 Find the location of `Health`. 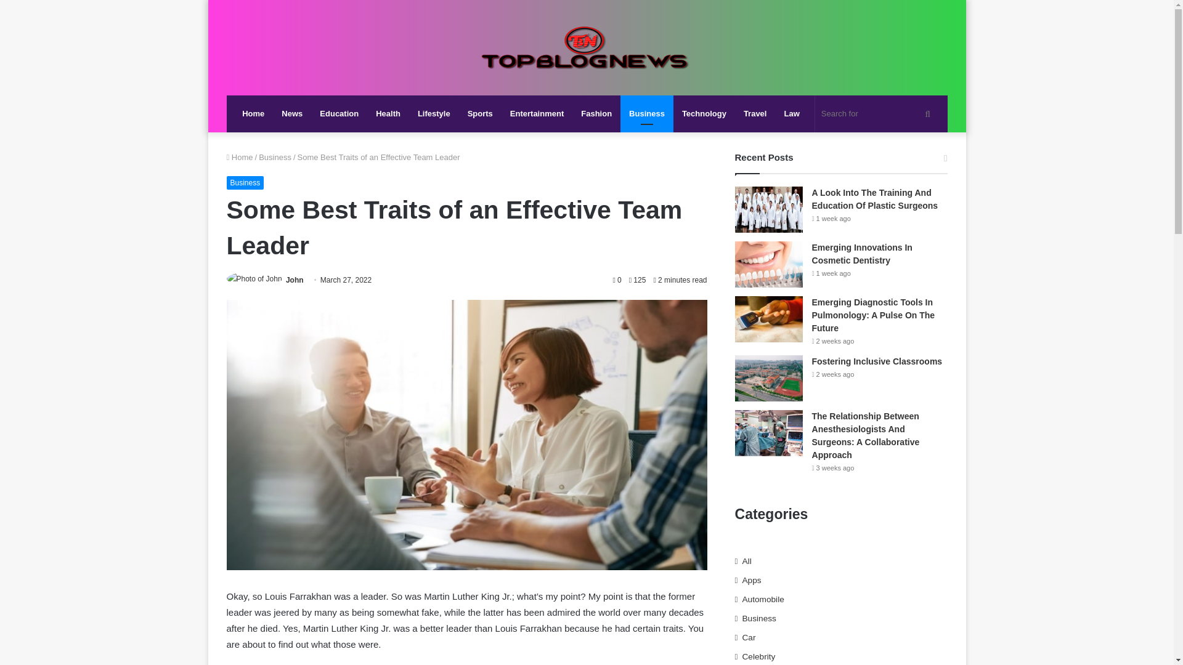

Health is located at coordinates (388, 113).